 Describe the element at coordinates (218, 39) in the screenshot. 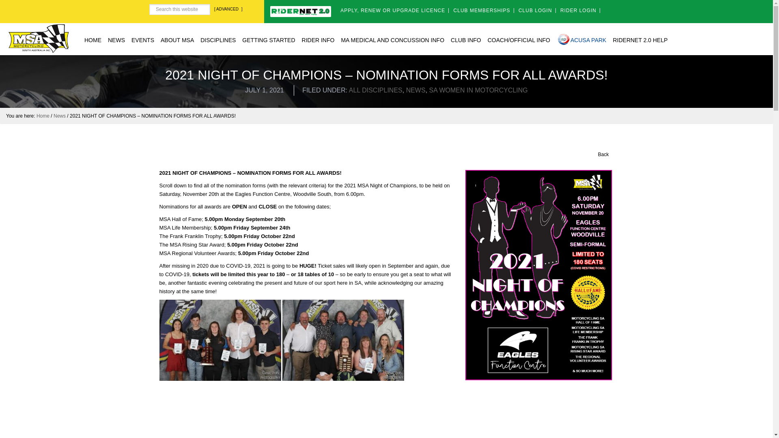

I see `DISCIPLINES` at that location.